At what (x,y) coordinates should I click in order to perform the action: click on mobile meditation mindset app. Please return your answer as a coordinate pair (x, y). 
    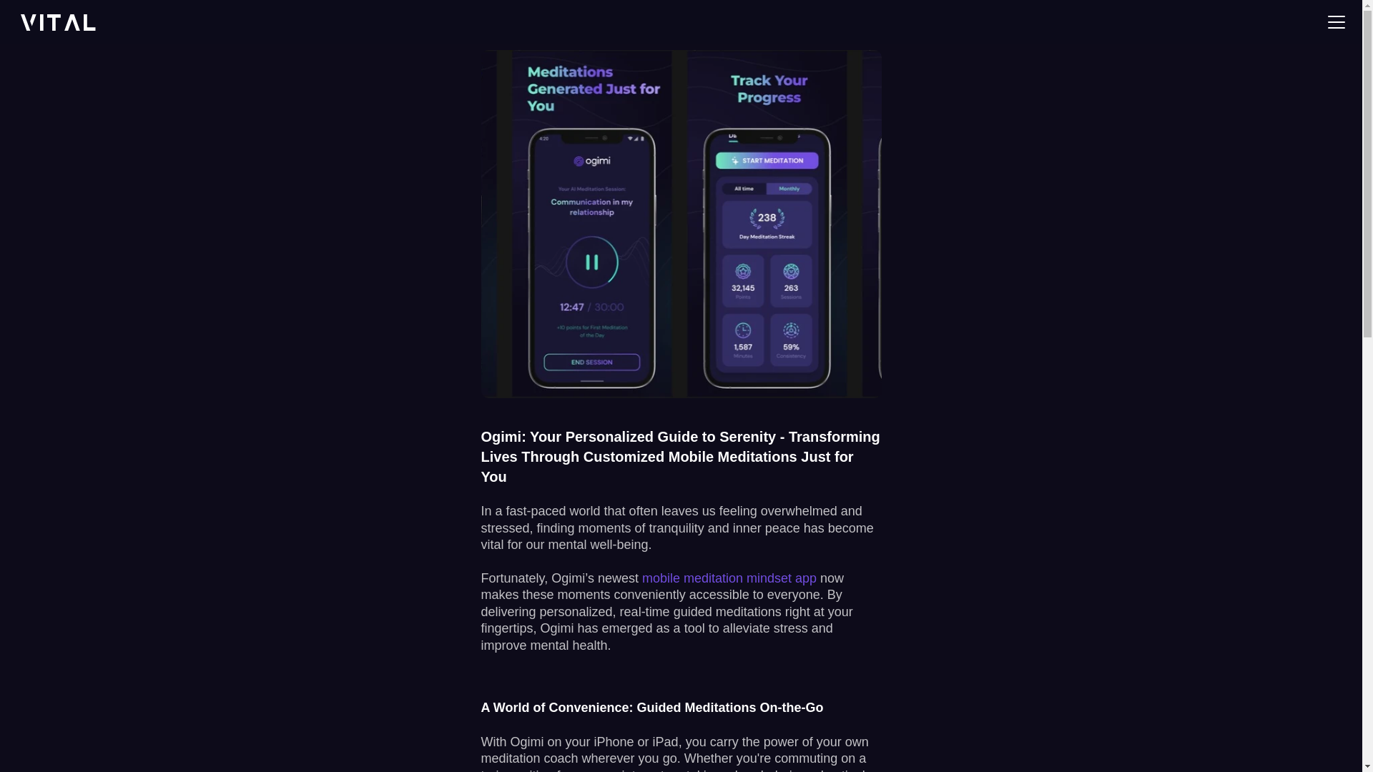
    Looking at the image, I should click on (729, 578).